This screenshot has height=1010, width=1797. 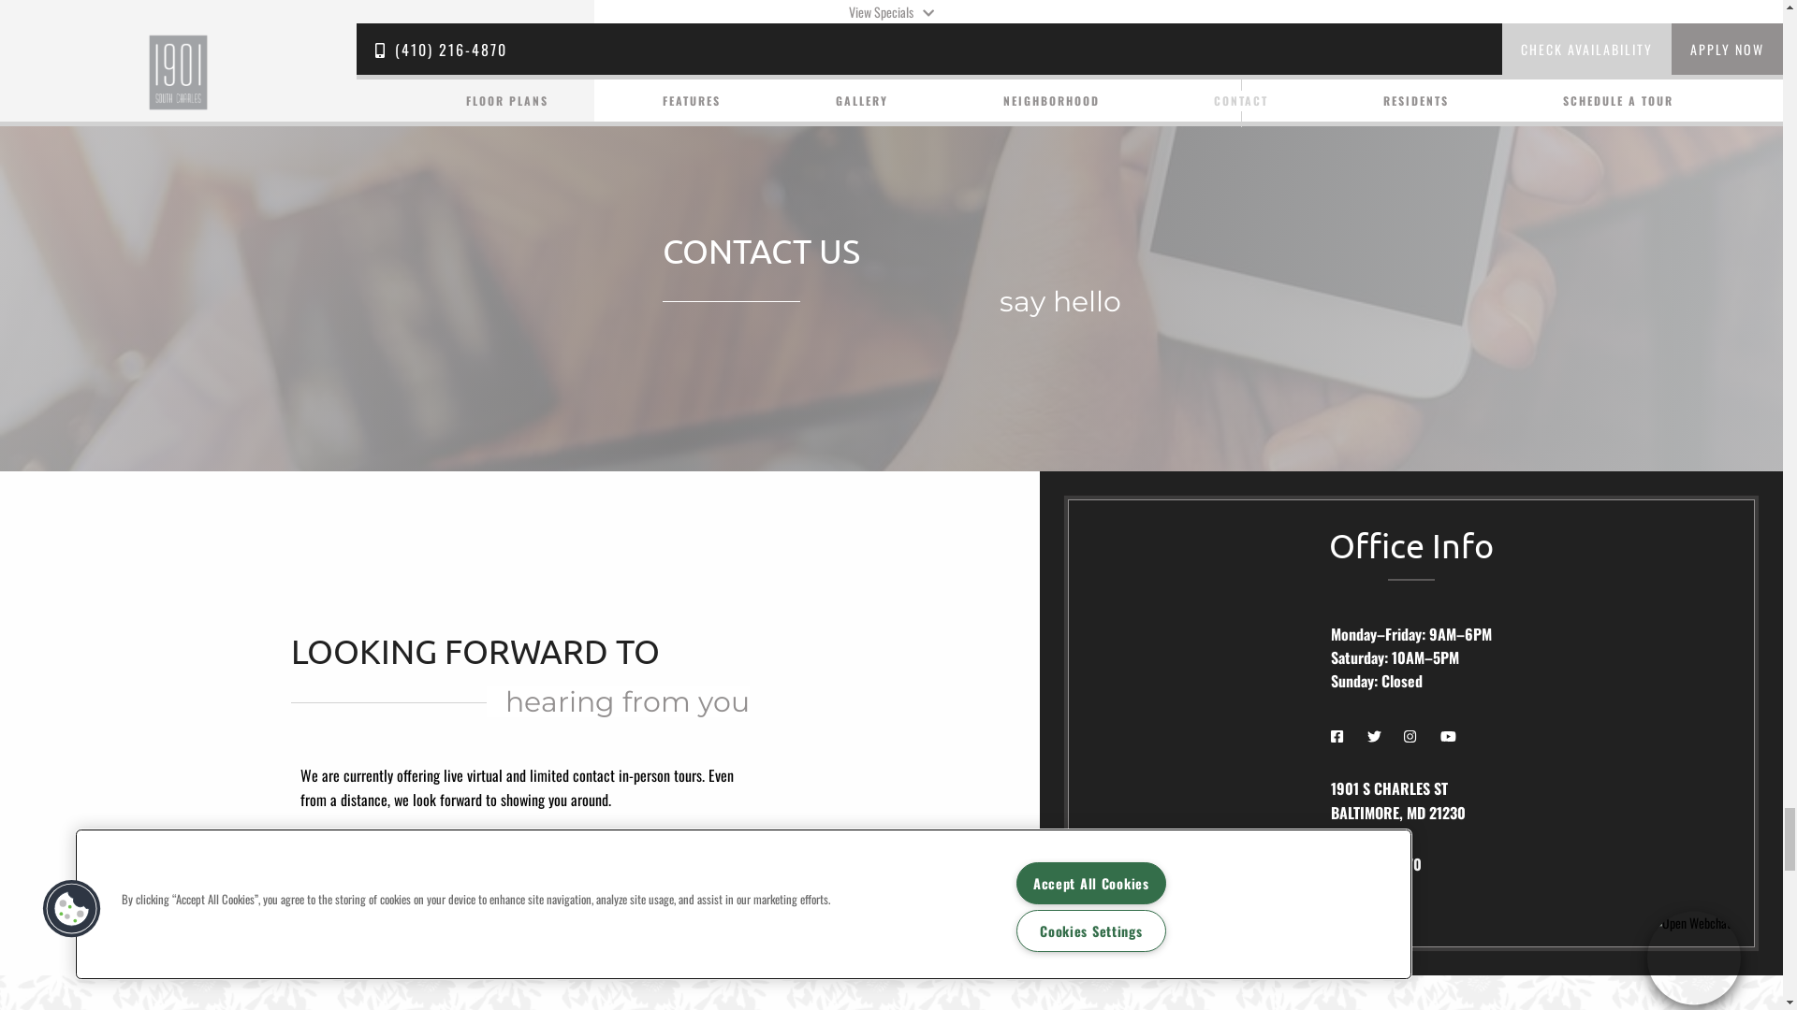 What do you see at coordinates (231, 832) in the screenshot?
I see `YouTube` at bounding box center [231, 832].